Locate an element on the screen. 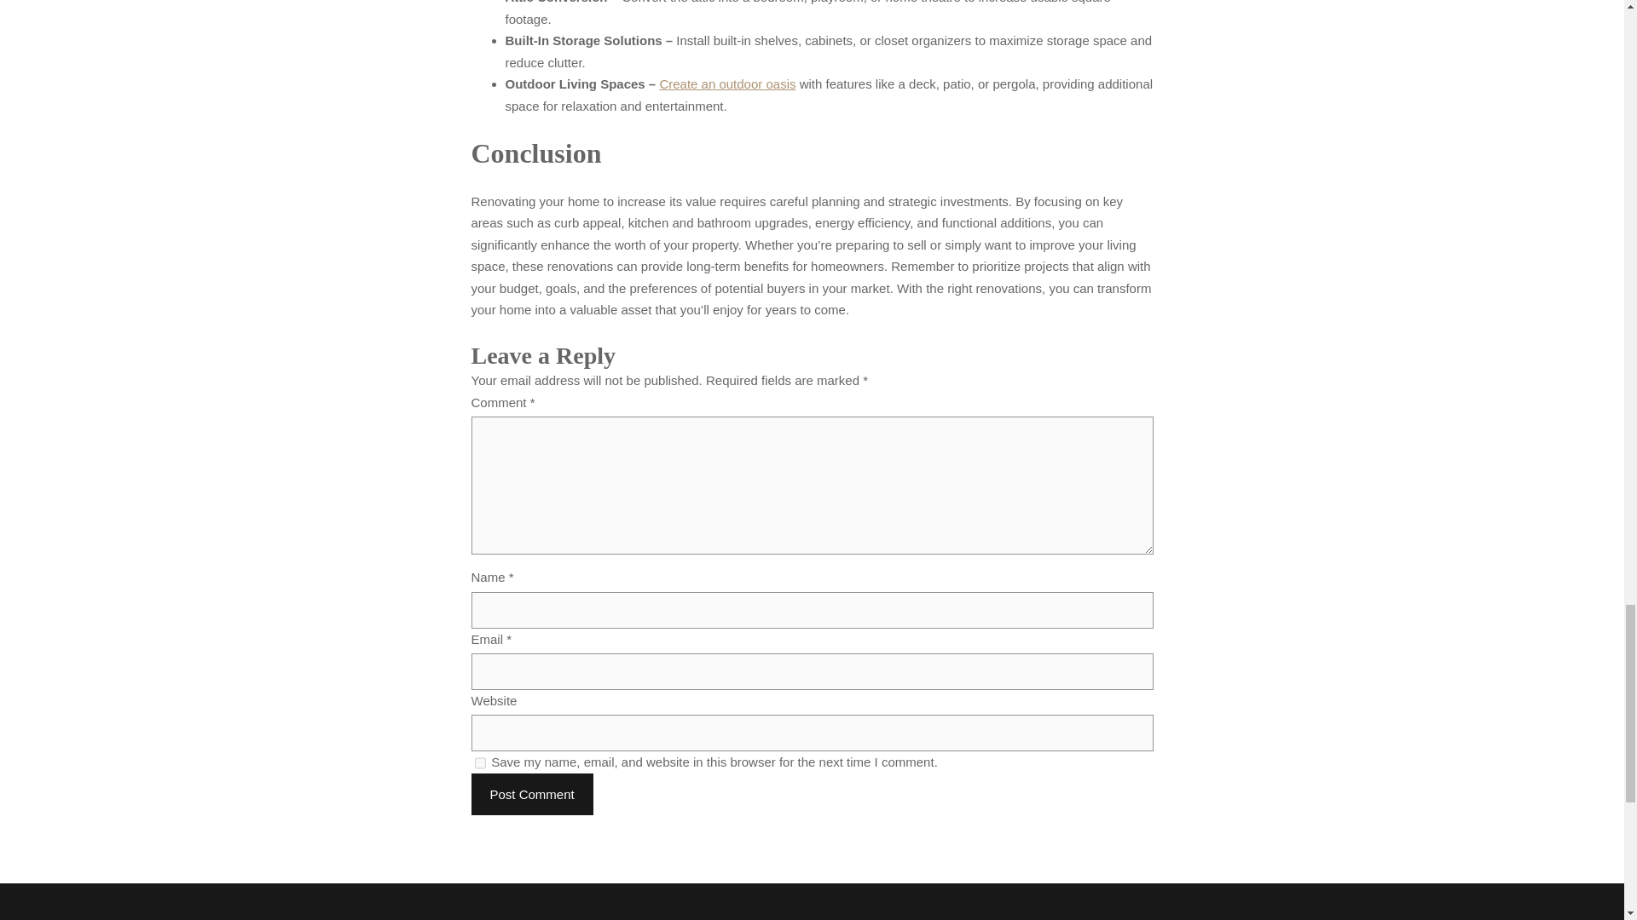  Create an outdoor oasis is located at coordinates (727, 83).